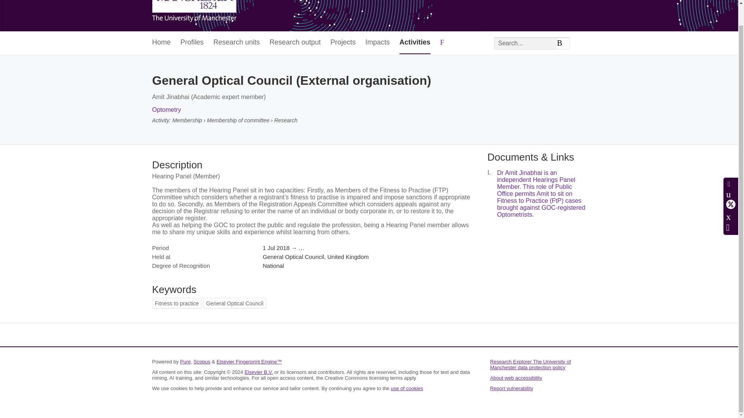 This screenshot has width=744, height=418. I want to click on Research Explorer The University of Manchester Home, so click(194, 12).